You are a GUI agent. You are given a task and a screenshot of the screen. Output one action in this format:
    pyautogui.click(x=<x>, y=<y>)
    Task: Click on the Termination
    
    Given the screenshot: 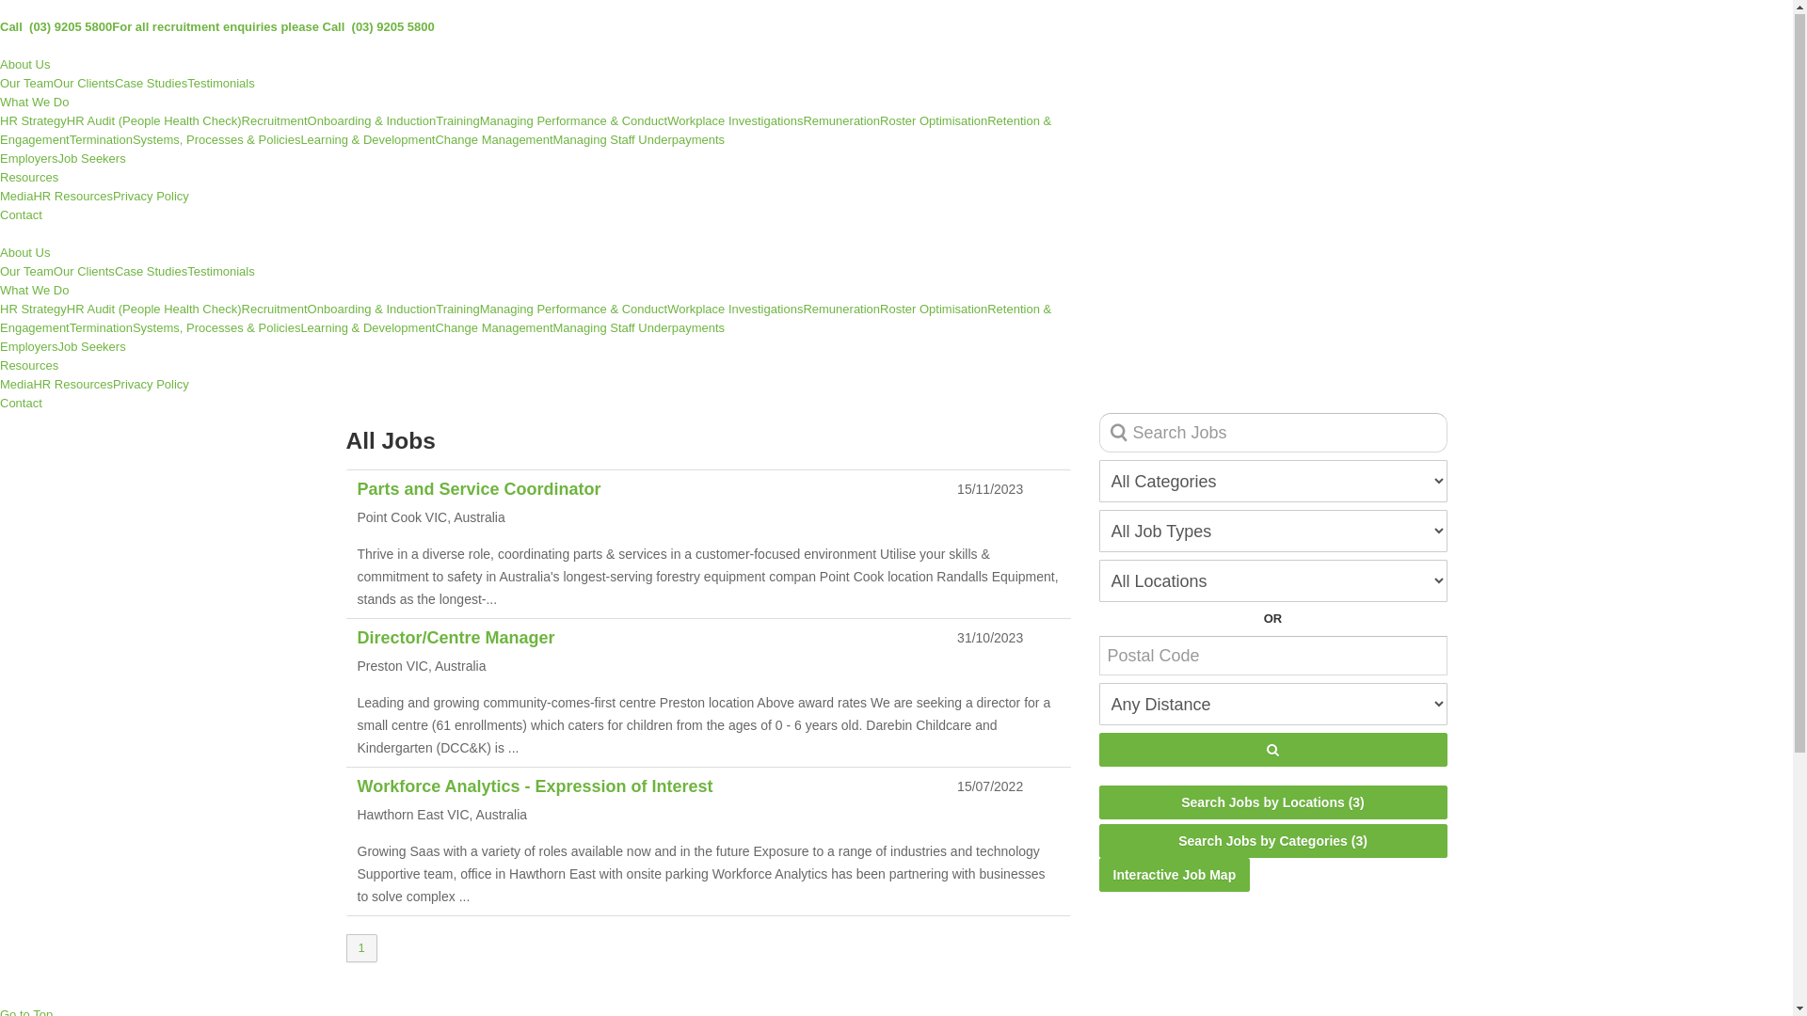 What is the action you would take?
    pyautogui.click(x=102, y=141)
    